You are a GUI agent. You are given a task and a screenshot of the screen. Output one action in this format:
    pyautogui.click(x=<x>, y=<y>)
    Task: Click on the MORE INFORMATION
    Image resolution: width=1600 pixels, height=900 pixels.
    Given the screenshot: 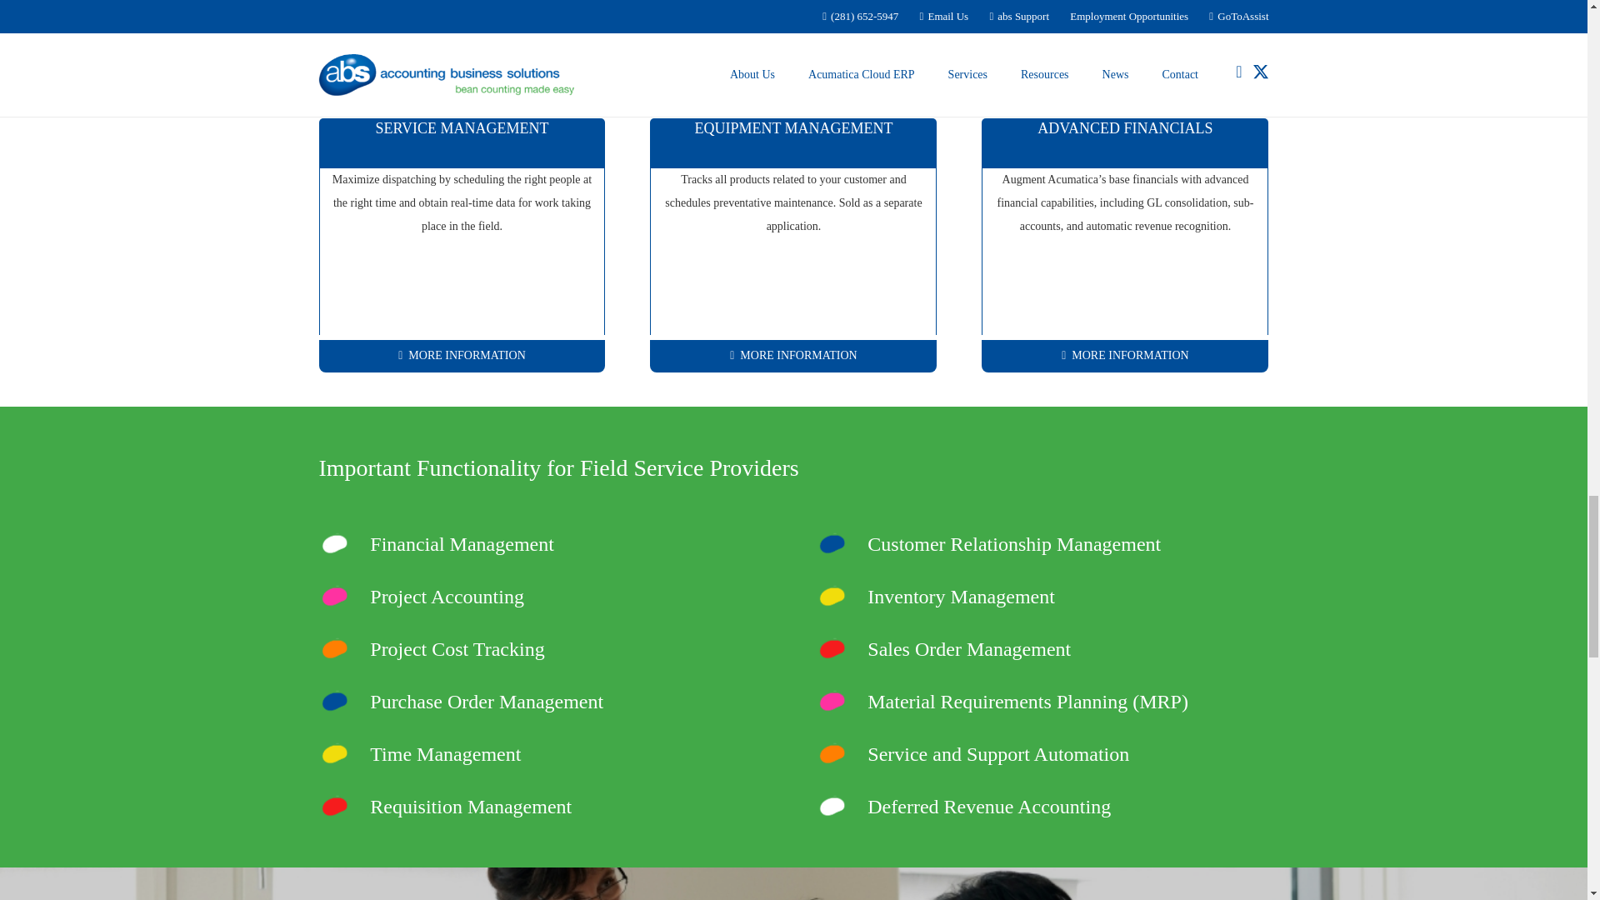 What is the action you would take?
    pyautogui.click(x=462, y=357)
    